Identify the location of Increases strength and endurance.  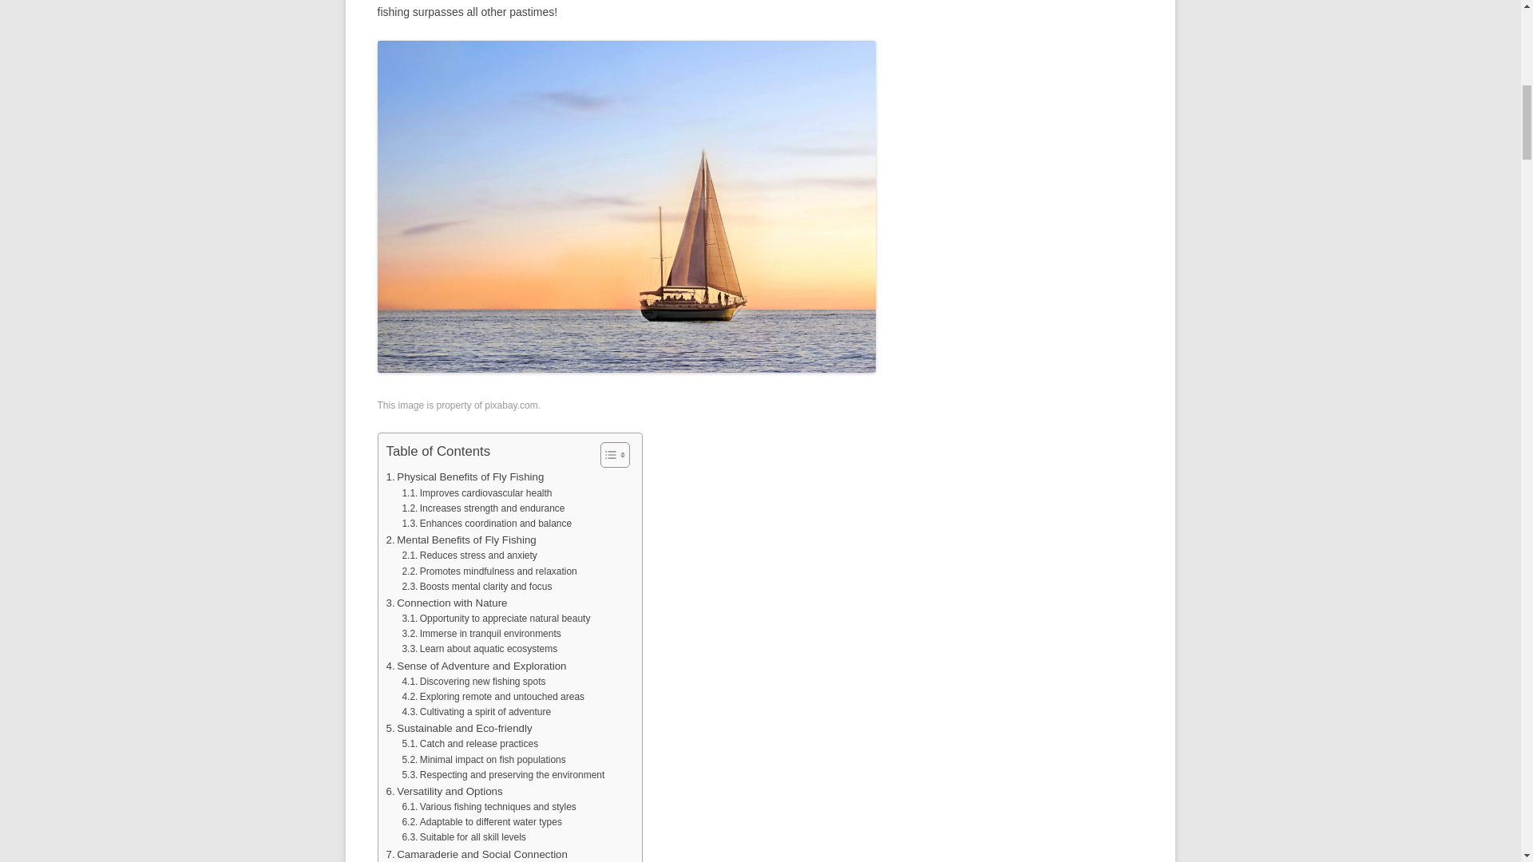
(482, 508).